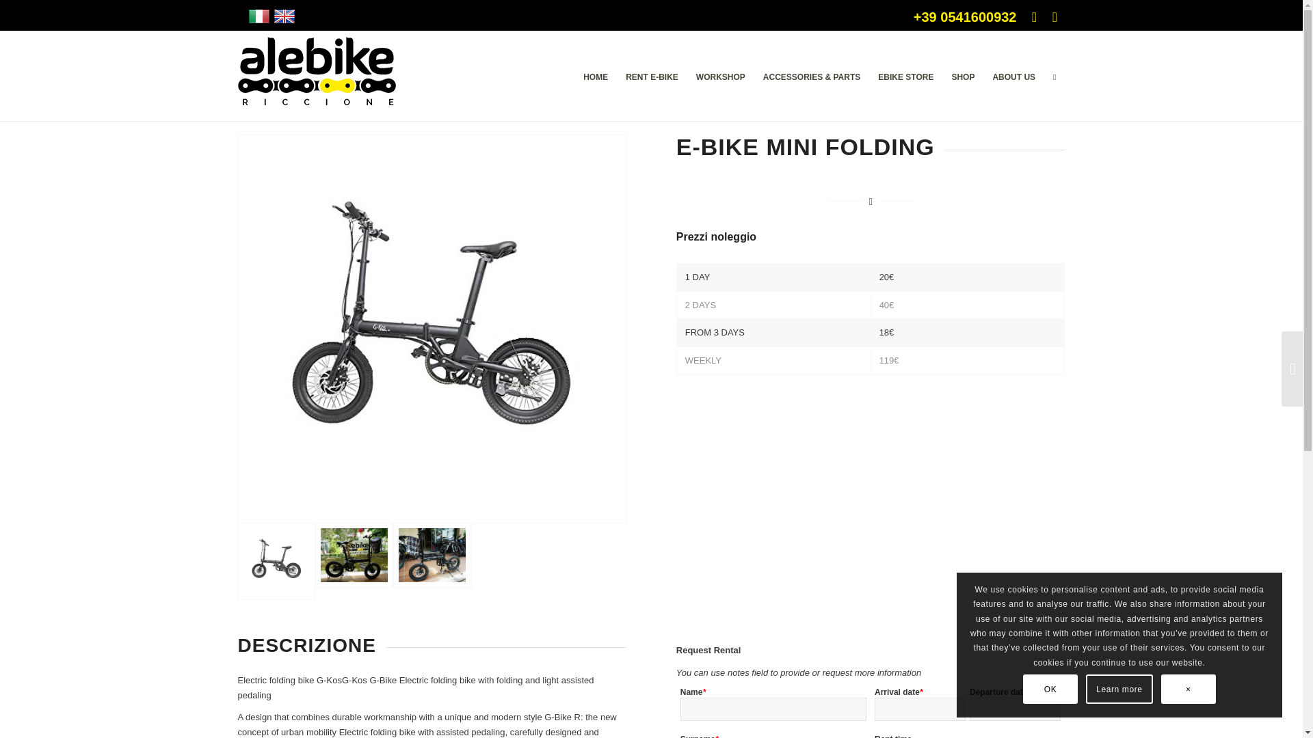 This screenshot has height=738, width=1313. I want to click on bici riccione assistenza vendita noleggio mtb elettriche 100, so click(317, 71).